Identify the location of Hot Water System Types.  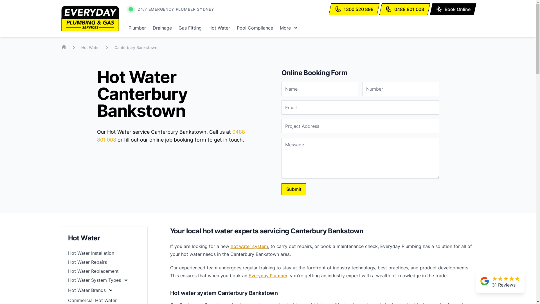
(98, 280).